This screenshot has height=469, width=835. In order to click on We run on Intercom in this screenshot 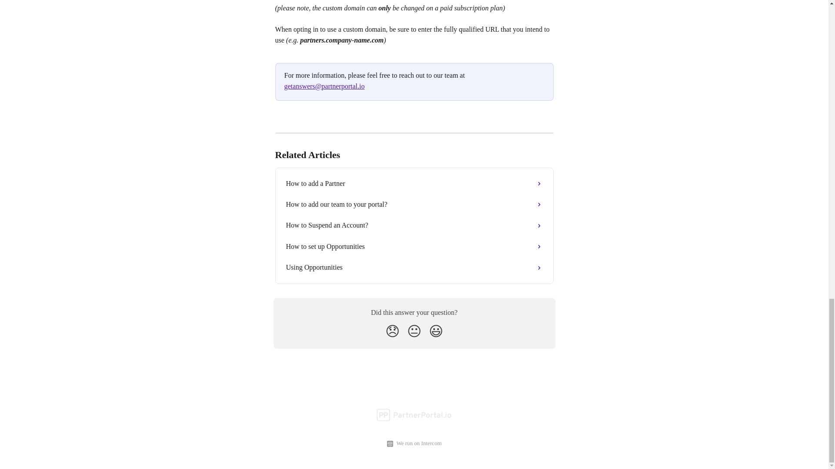, I will do `click(417, 443)`.